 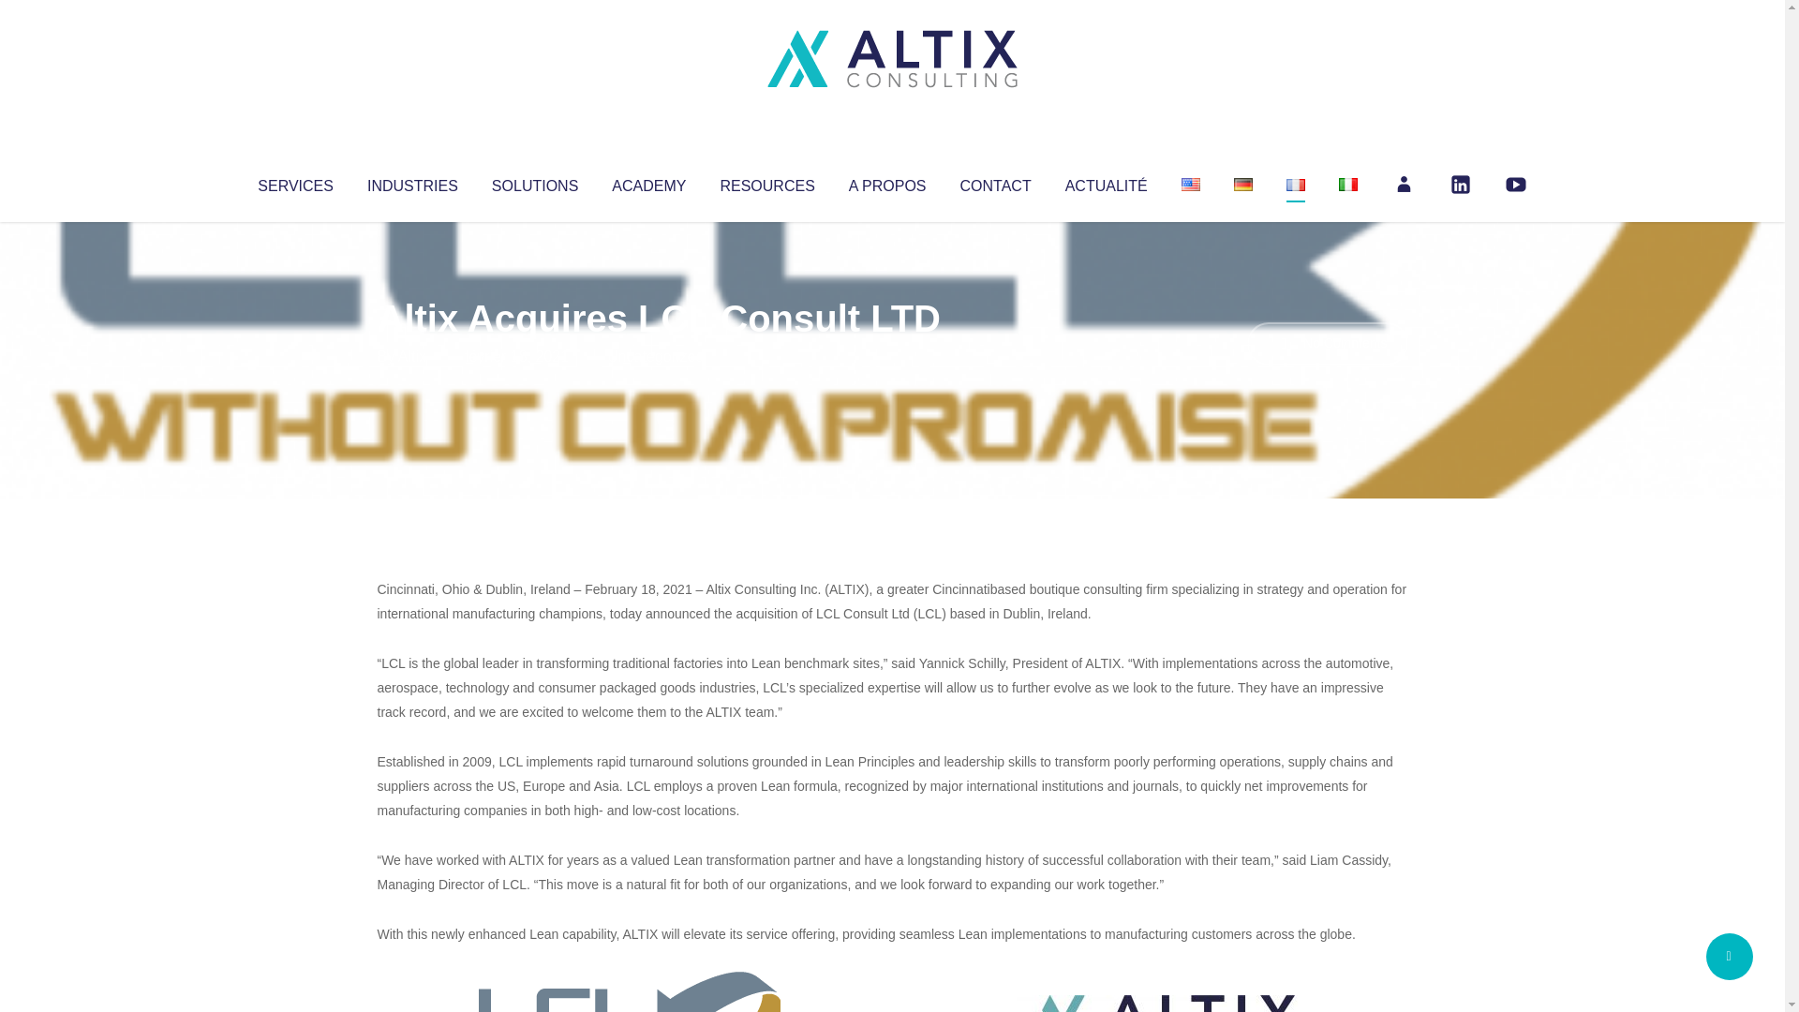 What do you see at coordinates (648, 182) in the screenshot?
I see `ACADEMY` at bounding box center [648, 182].